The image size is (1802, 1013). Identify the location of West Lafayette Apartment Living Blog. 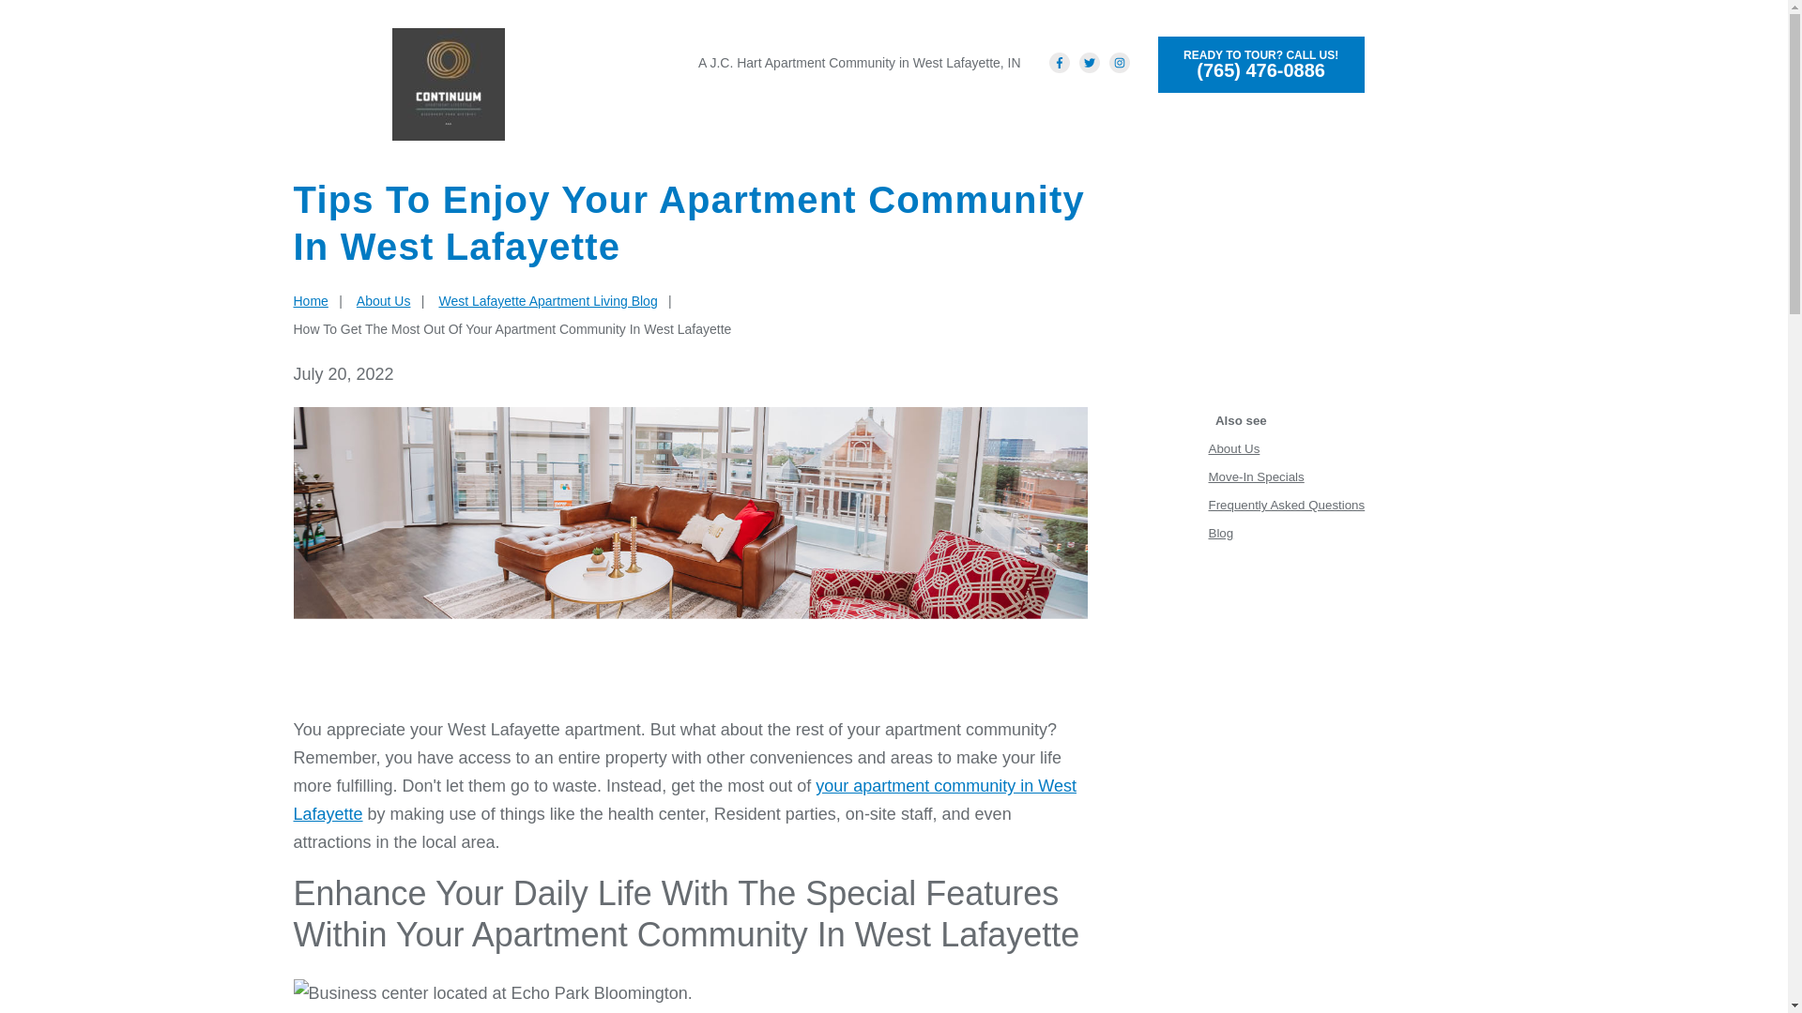
(547, 301).